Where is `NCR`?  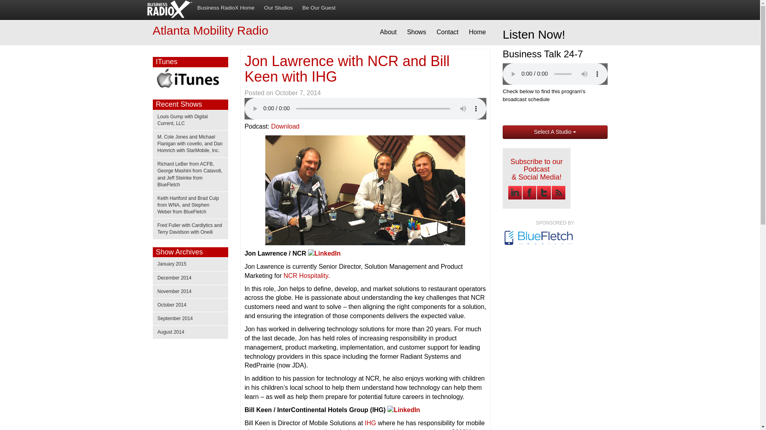 NCR is located at coordinates (306, 276).